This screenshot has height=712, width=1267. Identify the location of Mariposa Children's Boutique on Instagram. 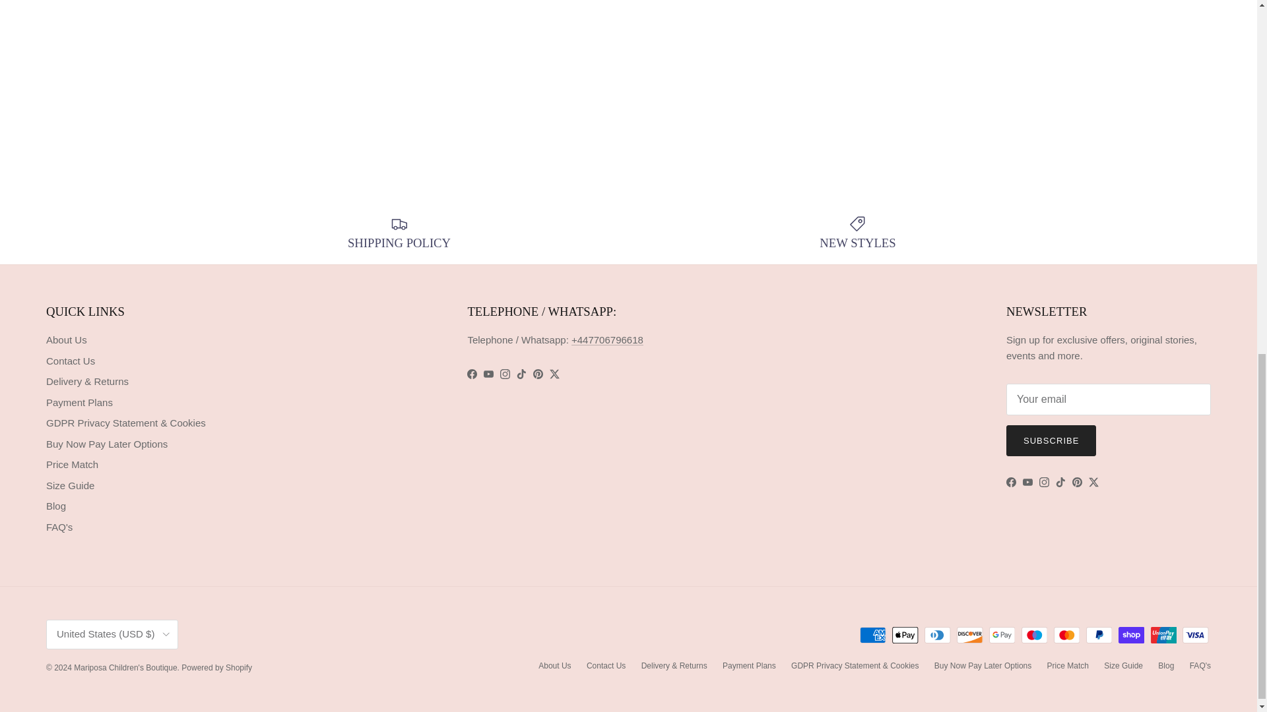
(505, 374).